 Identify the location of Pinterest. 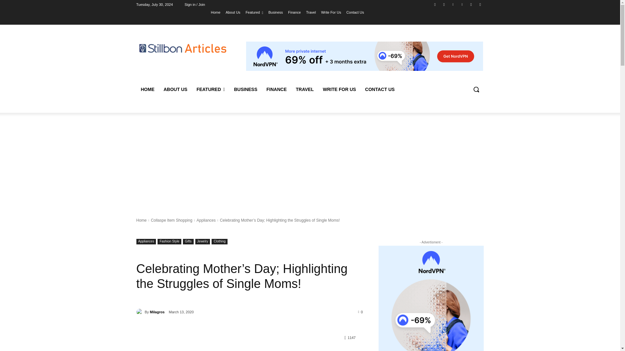
(453, 4).